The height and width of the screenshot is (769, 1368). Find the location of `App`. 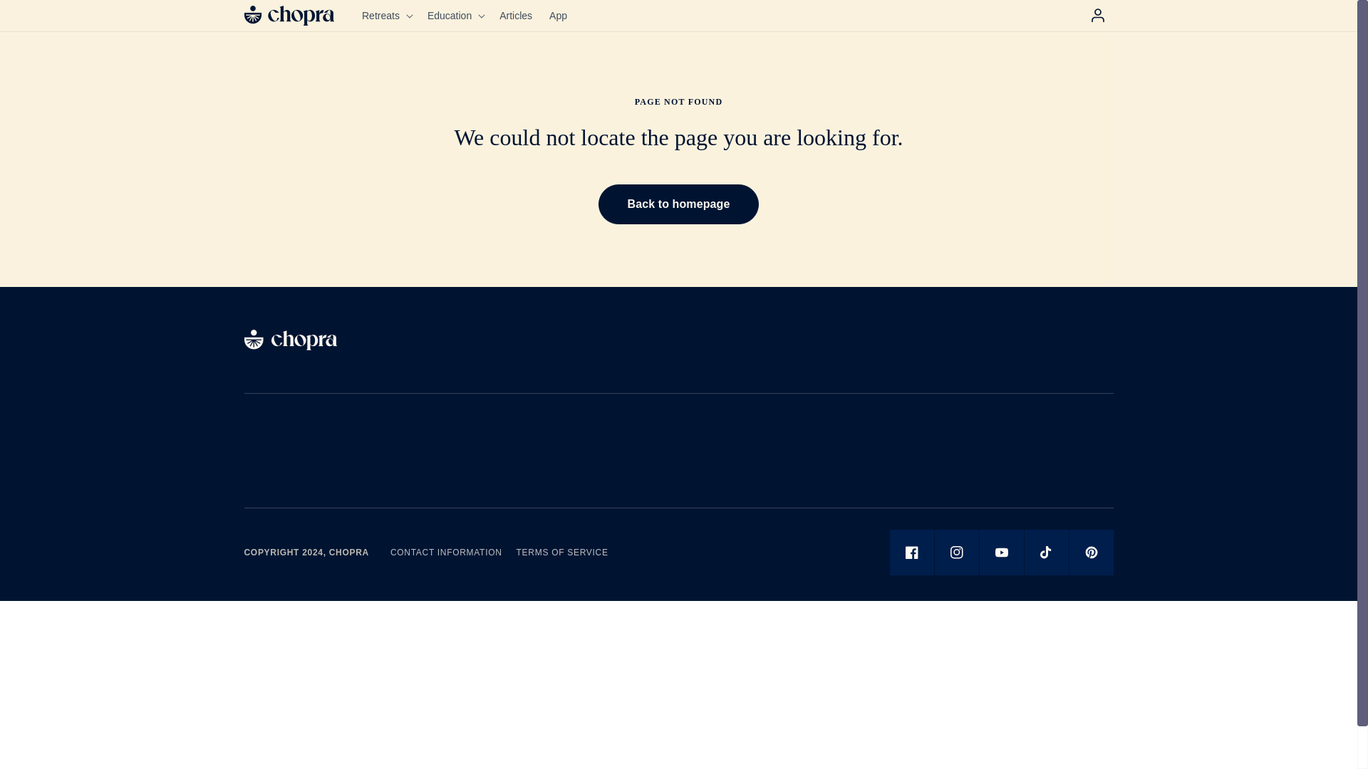

App is located at coordinates (558, 16).